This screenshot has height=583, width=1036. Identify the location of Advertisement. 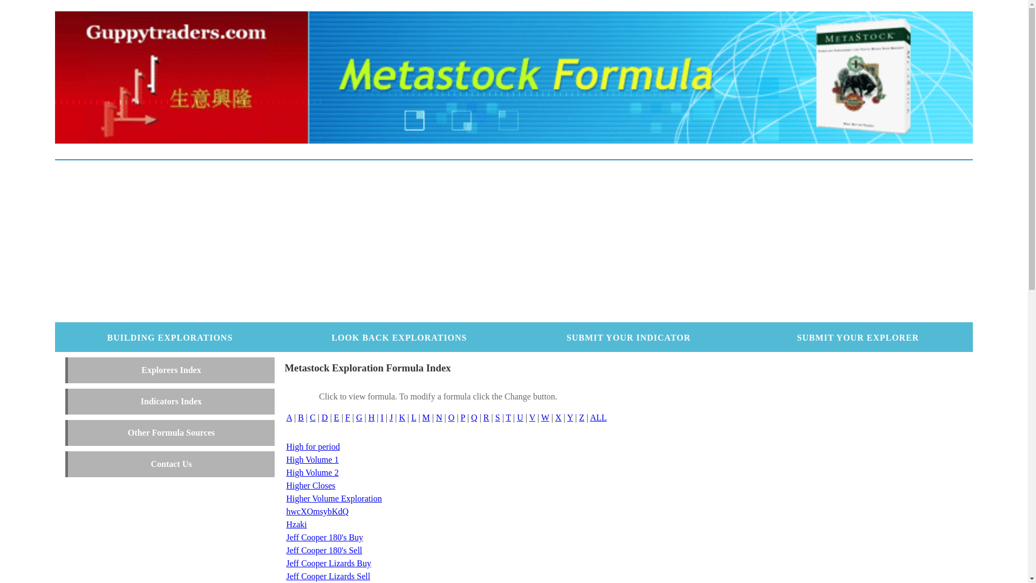
(514, 241).